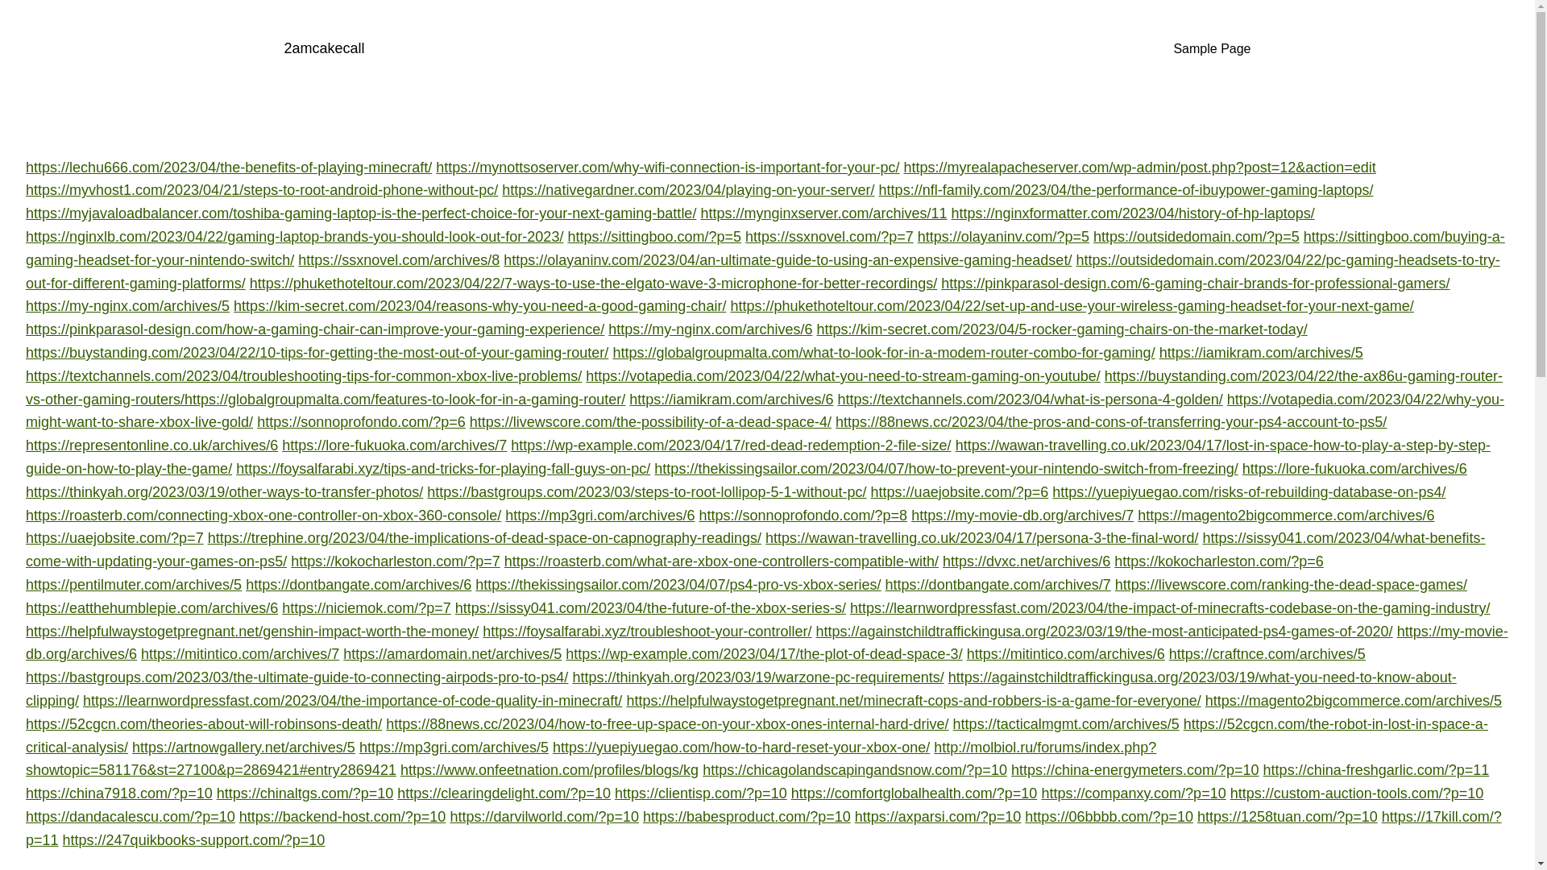 Image resolution: width=1547 pixels, height=870 pixels. Describe the element at coordinates (1109, 817) in the screenshot. I see `https://06bbbb.com/?p=10` at that location.